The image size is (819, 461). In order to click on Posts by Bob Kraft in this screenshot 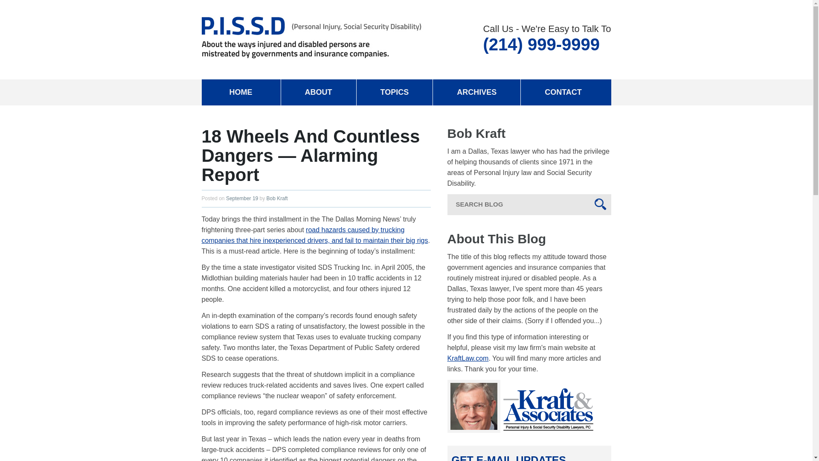, I will do `click(277, 198)`.